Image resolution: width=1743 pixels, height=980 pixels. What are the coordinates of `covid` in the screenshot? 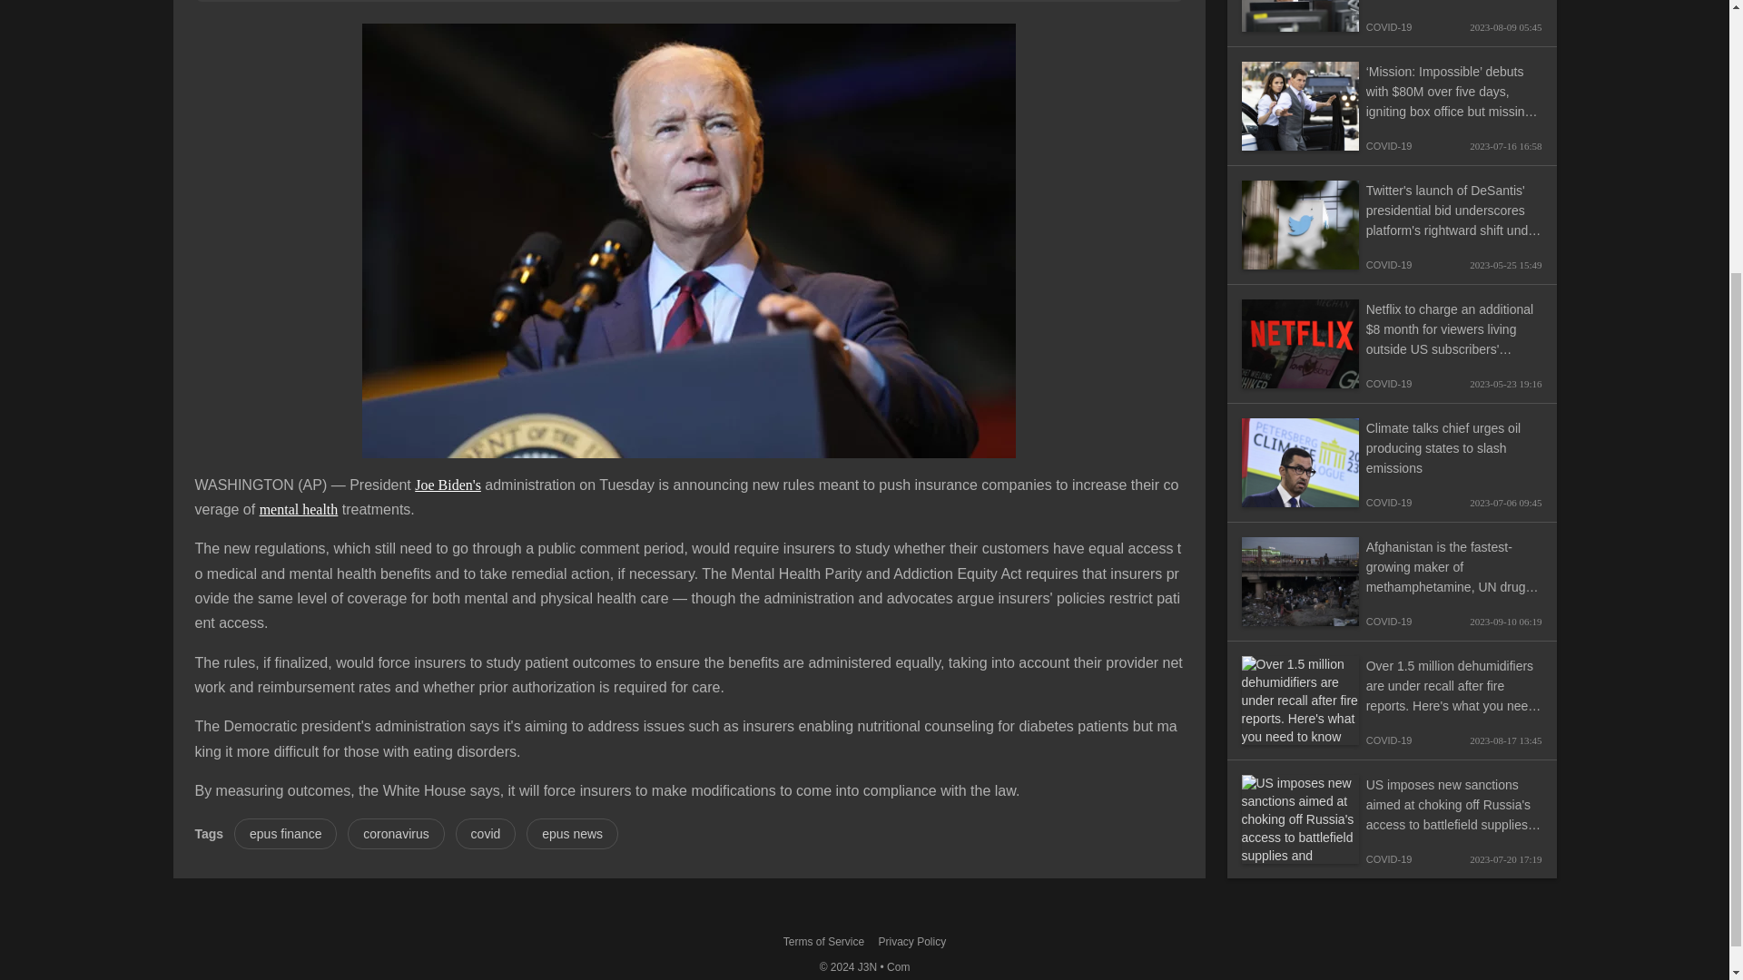 It's located at (485, 833).